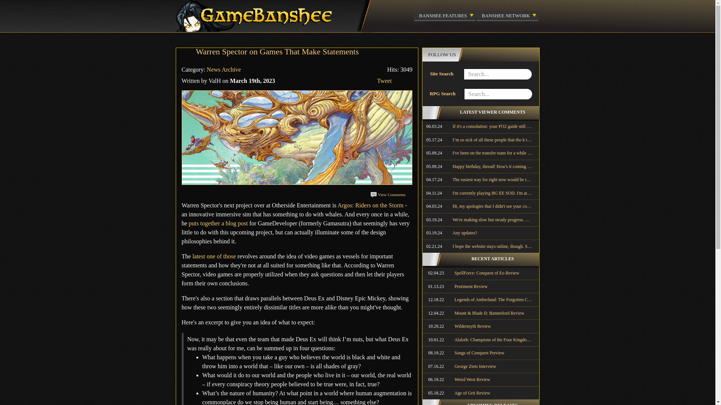 The width and height of the screenshot is (721, 405). What do you see at coordinates (481, 379) in the screenshot?
I see `Weird West Review` at bounding box center [481, 379].